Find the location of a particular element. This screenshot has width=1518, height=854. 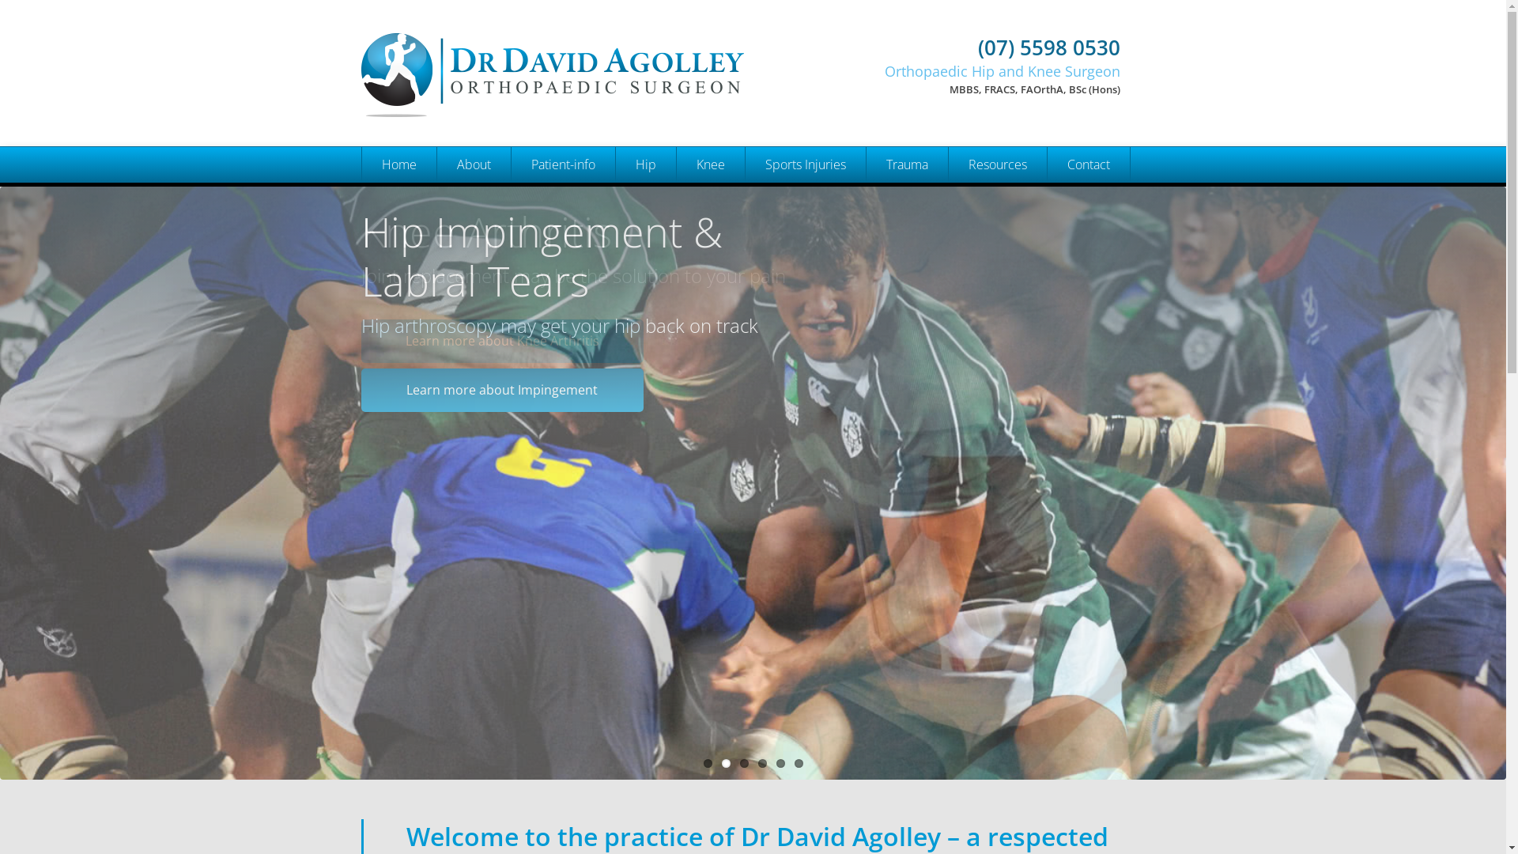

Trauma is located at coordinates (906, 164).